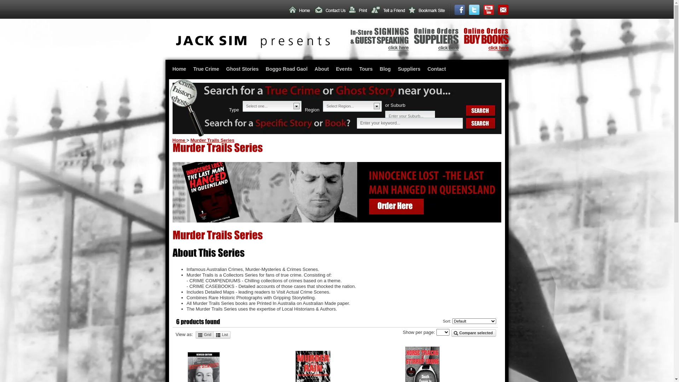 The image size is (679, 382). What do you see at coordinates (366, 69) in the screenshot?
I see `Tours` at bounding box center [366, 69].